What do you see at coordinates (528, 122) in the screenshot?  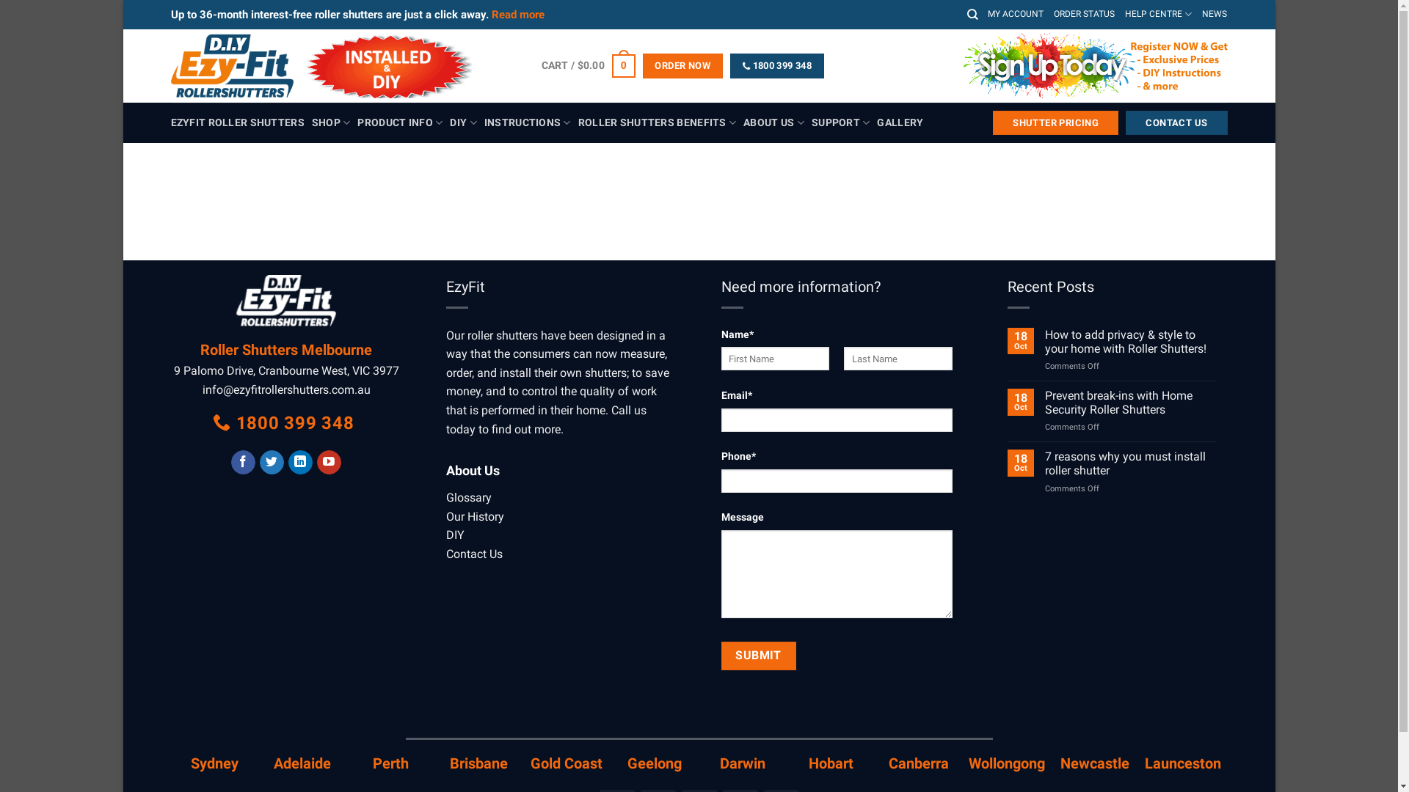 I see `INSTRUCTIONS` at bounding box center [528, 122].